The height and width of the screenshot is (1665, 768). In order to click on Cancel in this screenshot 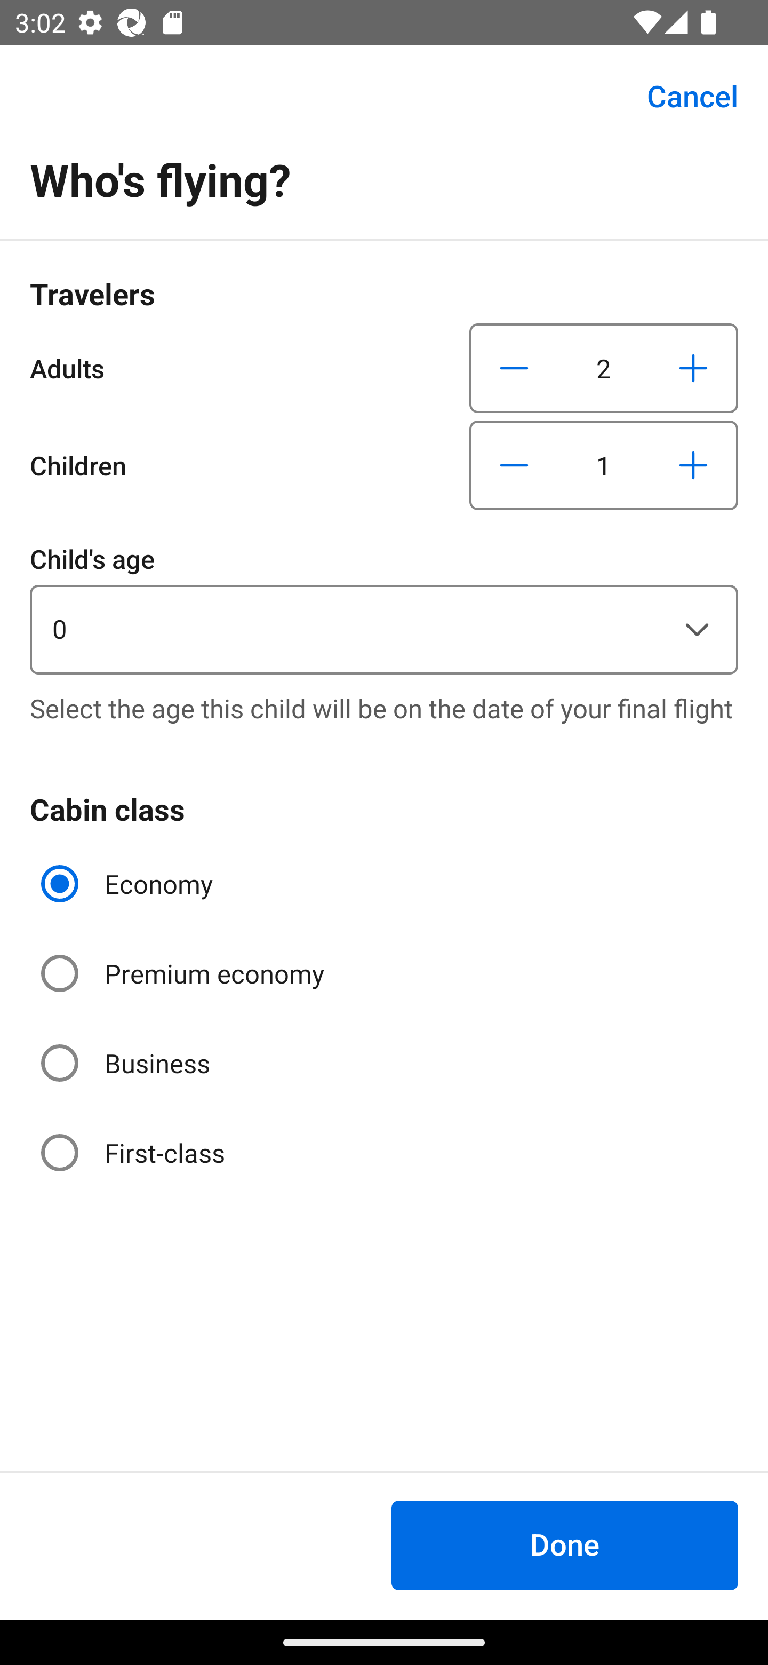, I will do `click(681, 96)`.